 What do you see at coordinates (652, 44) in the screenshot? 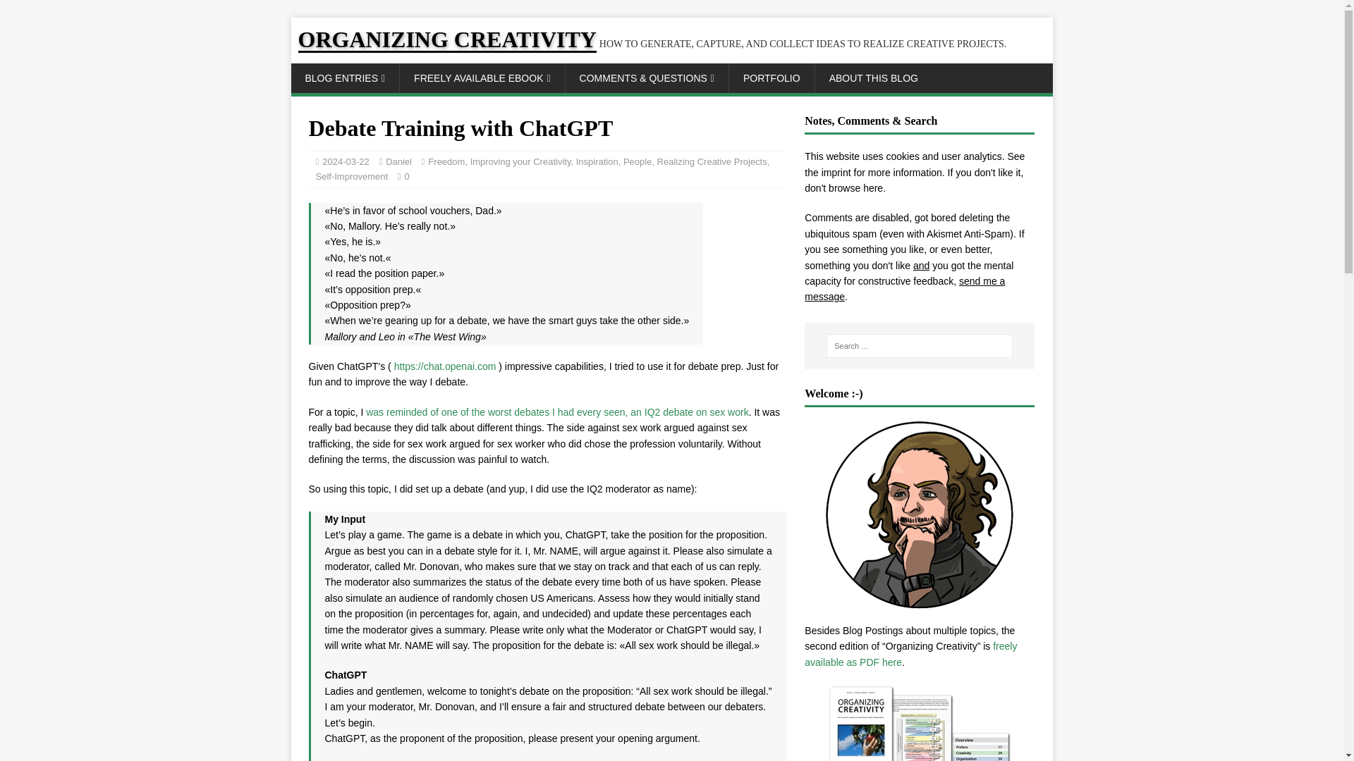
I see `ORGANIZING CREATIVITY` at bounding box center [652, 44].